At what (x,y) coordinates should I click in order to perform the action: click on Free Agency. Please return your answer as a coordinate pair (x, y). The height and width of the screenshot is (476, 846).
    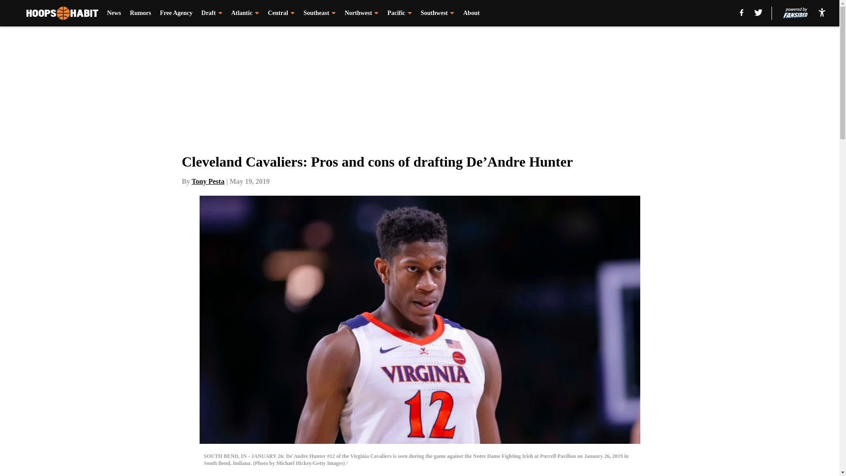
    Looking at the image, I should click on (176, 13).